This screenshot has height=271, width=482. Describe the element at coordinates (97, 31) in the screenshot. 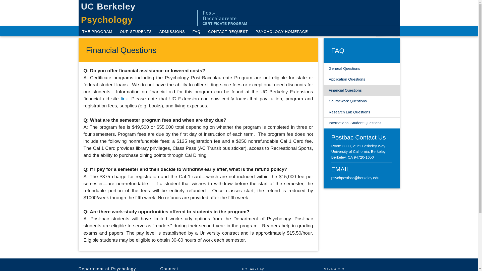

I see `THE PROGRAM` at that location.